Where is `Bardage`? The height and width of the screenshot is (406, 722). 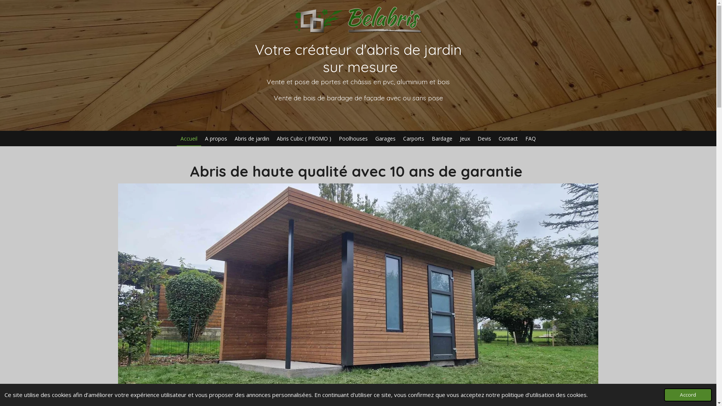
Bardage is located at coordinates (442, 138).